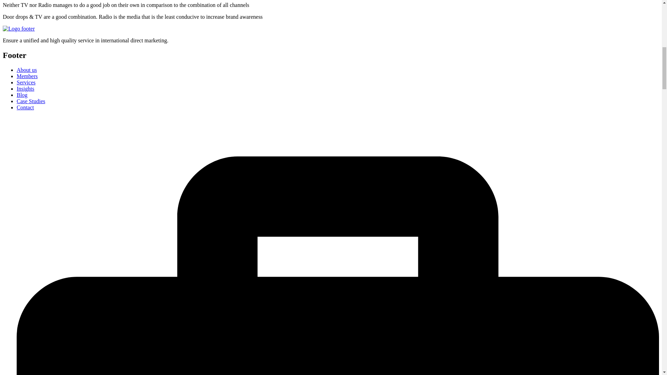 The image size is (667, 375). I want to click on Members, so click(27, 76).